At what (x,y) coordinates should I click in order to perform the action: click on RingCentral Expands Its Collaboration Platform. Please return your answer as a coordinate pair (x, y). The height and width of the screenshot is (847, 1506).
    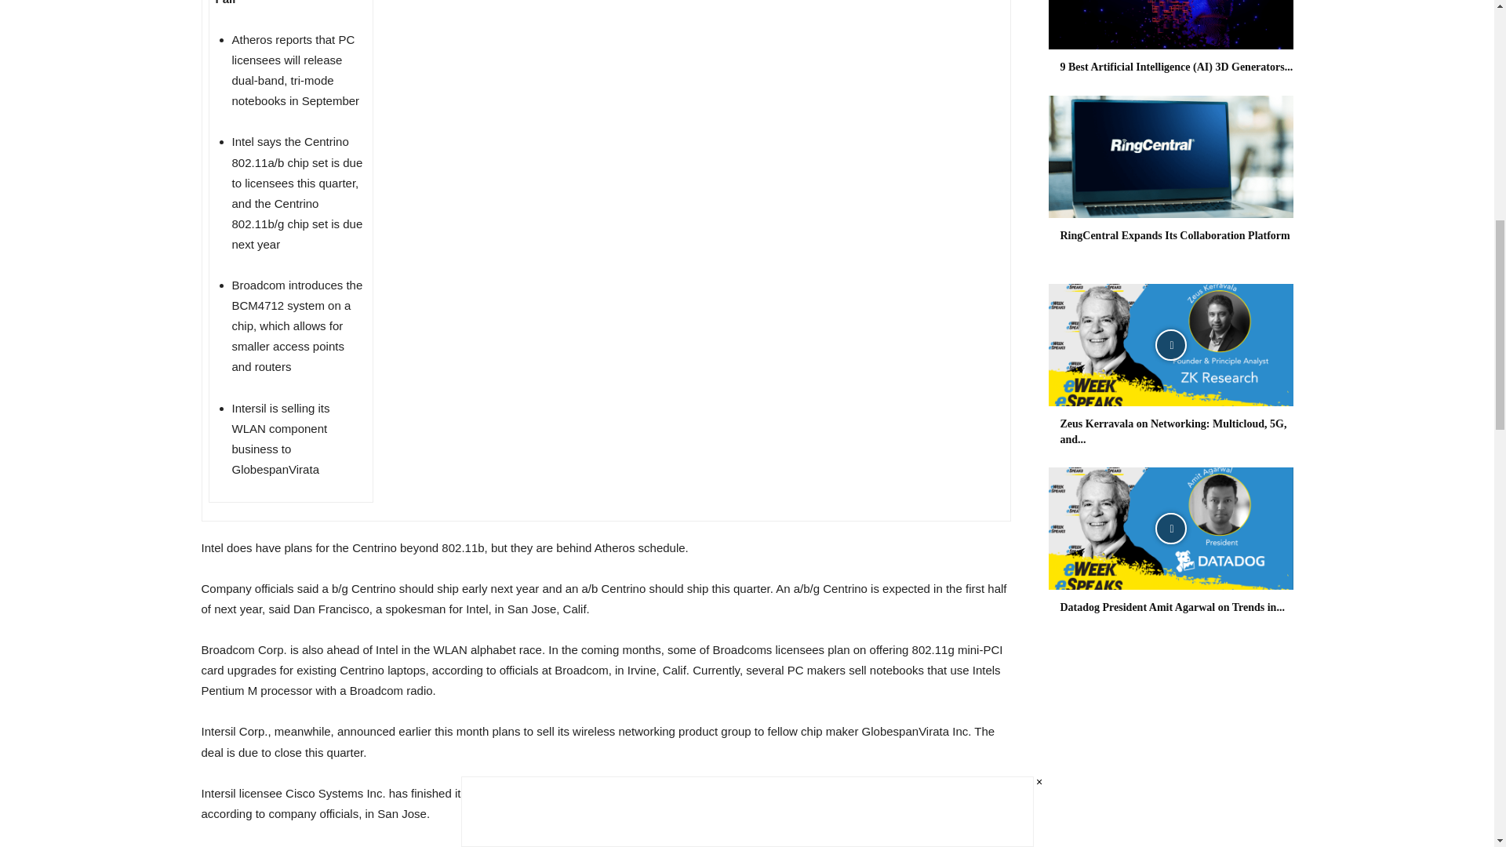
    Looking at the image, I should click on (1170, 157).